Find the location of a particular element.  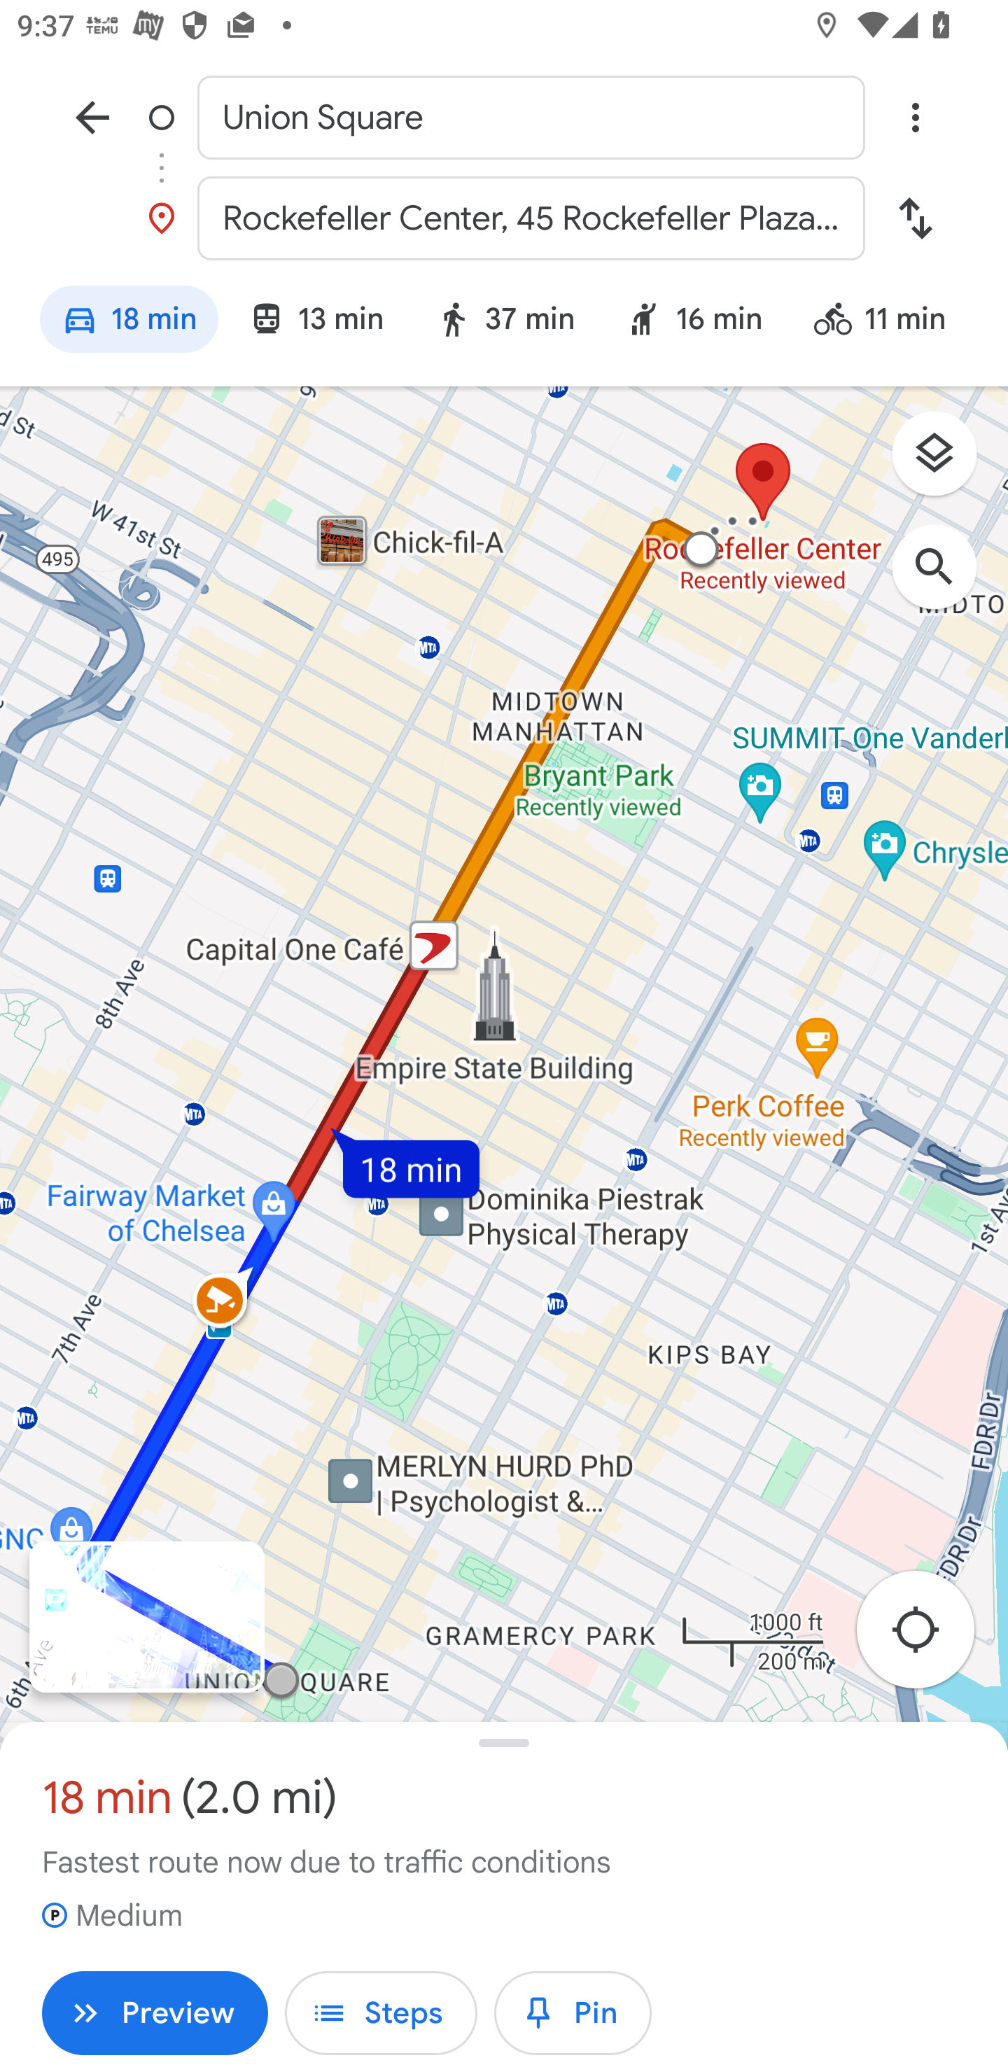

Union Square Start location, Union Square is located at coordinates (504, 116).